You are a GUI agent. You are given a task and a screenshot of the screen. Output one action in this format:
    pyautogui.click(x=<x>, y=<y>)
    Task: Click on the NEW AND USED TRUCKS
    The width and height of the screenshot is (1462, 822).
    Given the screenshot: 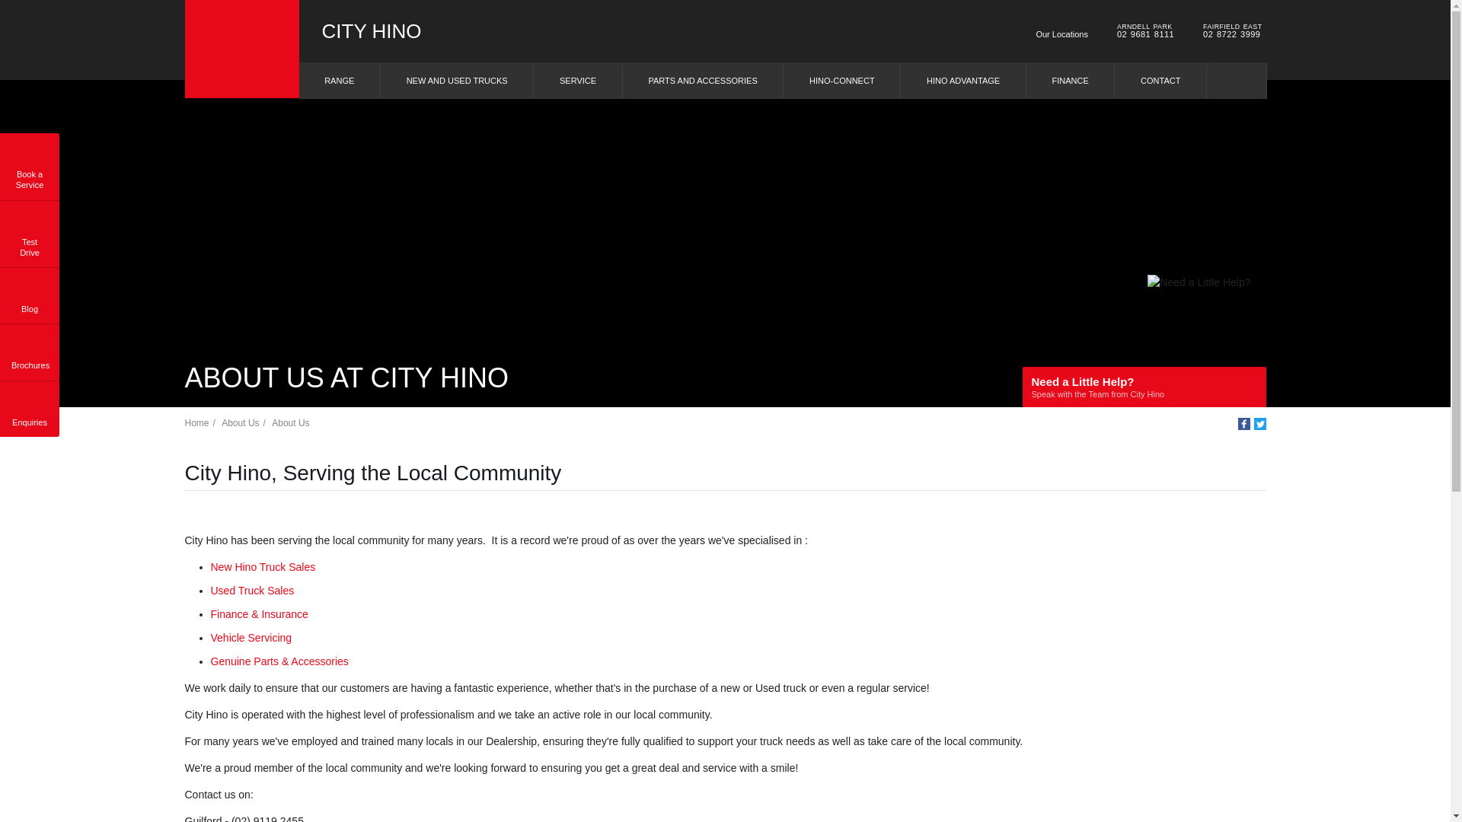 What is the action you would take?
    pyautogui.click(x=457, y=81)
    